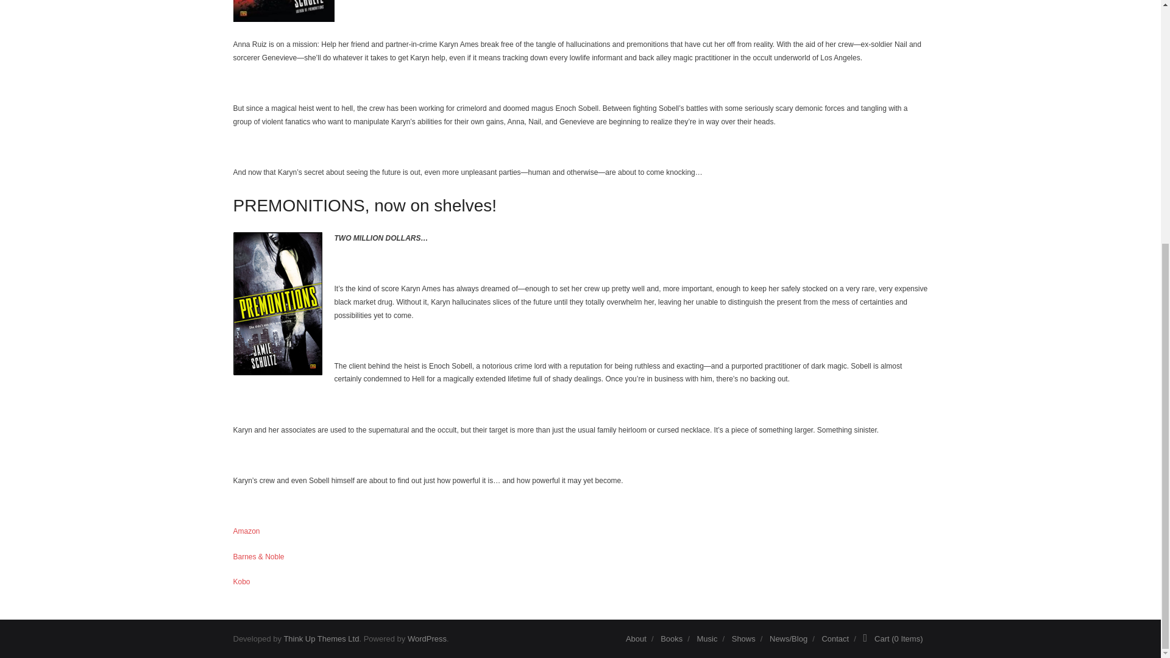  Describe the element at coordinates (743, 639) in the screenshot. I see `Shows` at that location.